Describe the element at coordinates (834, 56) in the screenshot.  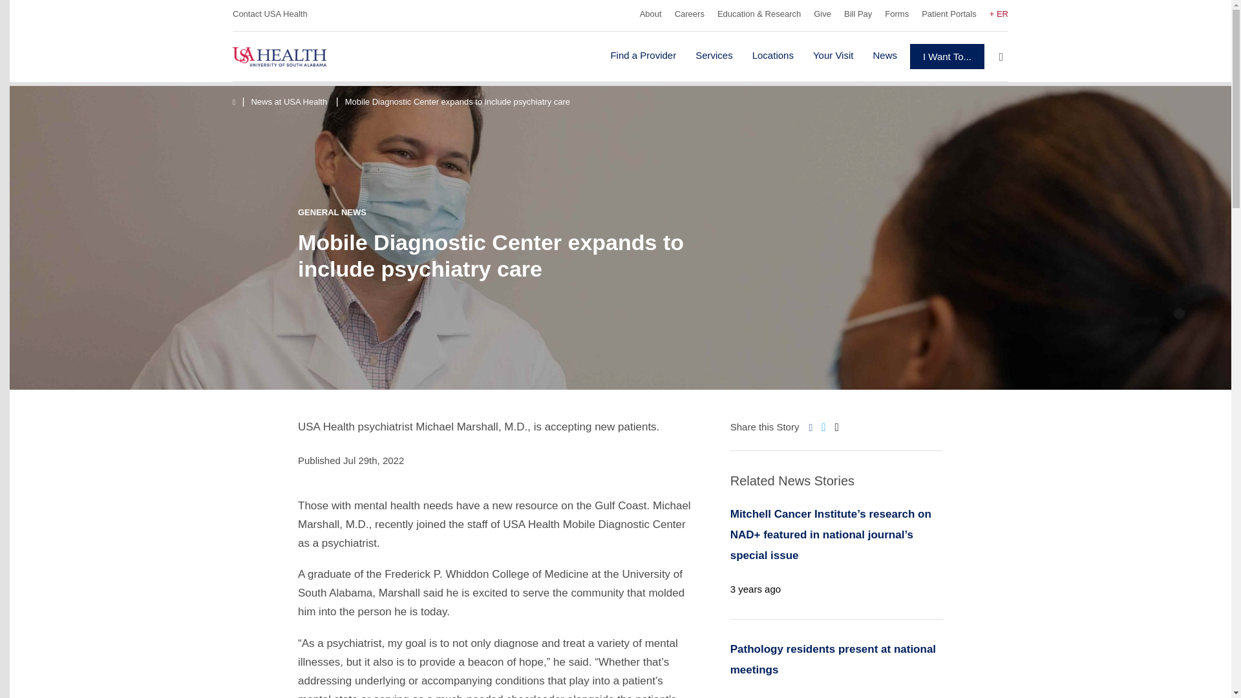
I see `Your Visit` at that location.